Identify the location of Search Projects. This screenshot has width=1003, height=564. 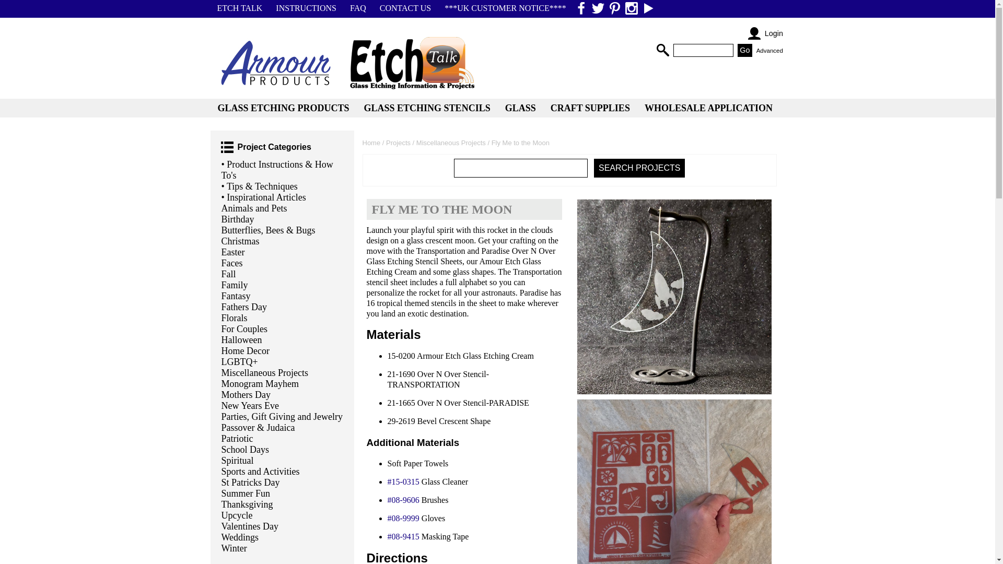
(639, 168).